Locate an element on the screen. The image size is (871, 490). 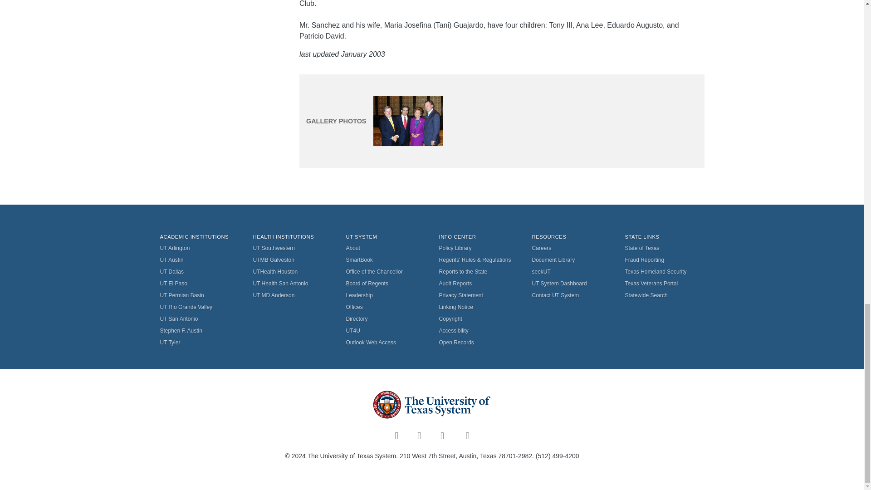
UTMB Galveston is located at coordinates (293, 260).